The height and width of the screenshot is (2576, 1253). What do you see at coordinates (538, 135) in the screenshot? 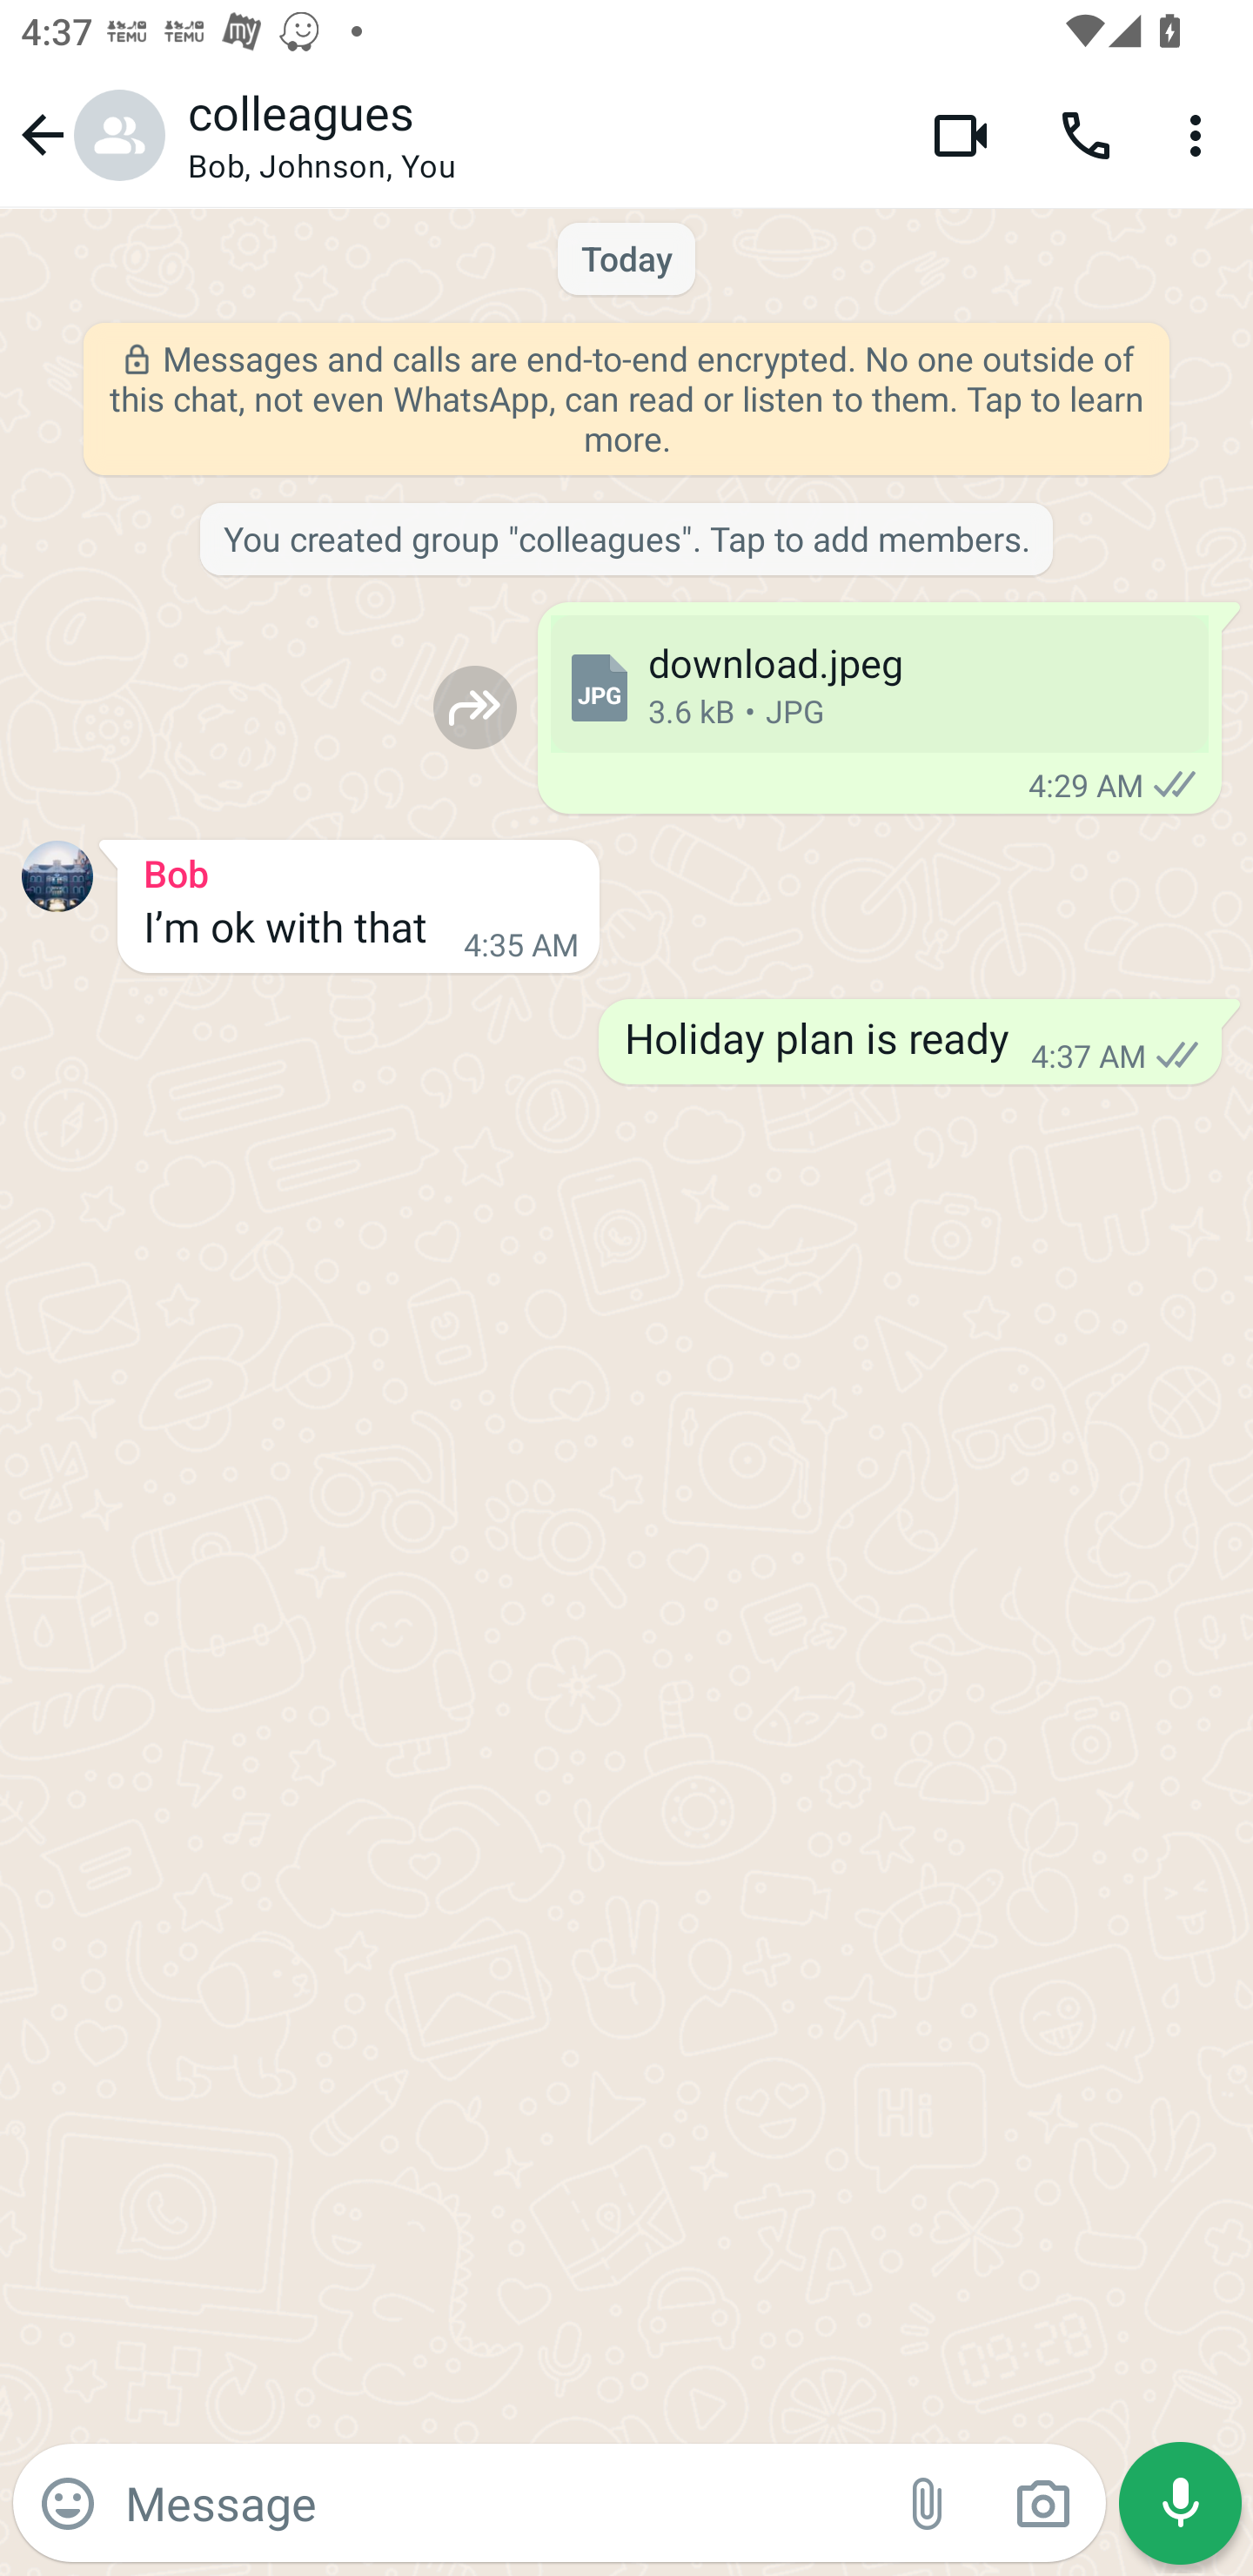
I see `colleagues Bob, Johnson, You` at bounding box center [538, 135].